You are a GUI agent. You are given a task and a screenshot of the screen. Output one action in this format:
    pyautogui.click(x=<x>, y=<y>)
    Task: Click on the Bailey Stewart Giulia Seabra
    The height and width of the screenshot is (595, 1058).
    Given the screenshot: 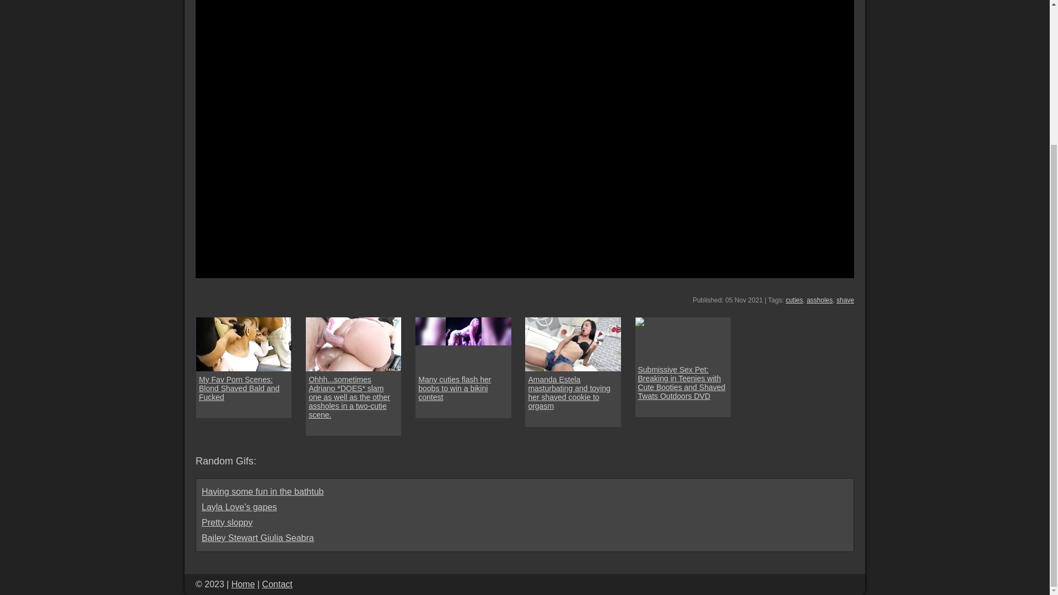 What is the action you would take?
    pyautogui.click(x=258, y=538)
    